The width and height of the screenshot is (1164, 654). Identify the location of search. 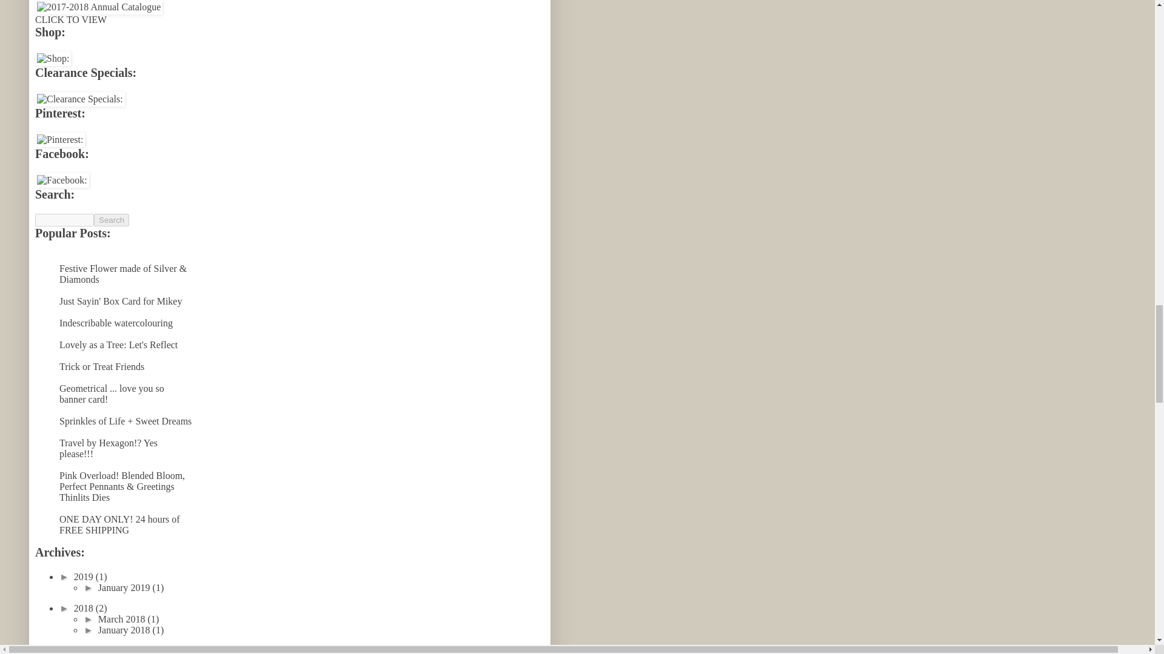
(64, 220).